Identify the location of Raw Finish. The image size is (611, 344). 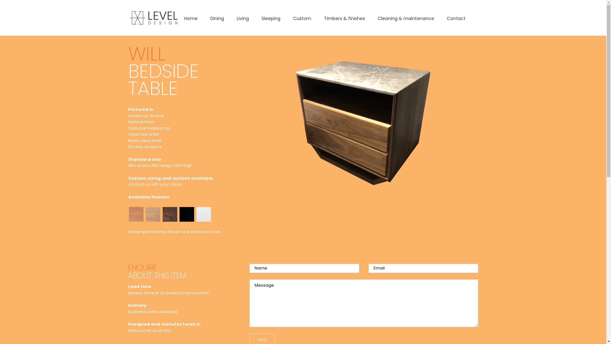
(153, 209).